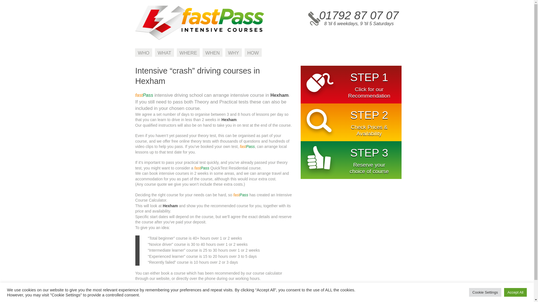 This screenshot has height=302, width=538. Describe the element at coordinates (164, 53) in the screenshot. I see `WHAT` at that location.